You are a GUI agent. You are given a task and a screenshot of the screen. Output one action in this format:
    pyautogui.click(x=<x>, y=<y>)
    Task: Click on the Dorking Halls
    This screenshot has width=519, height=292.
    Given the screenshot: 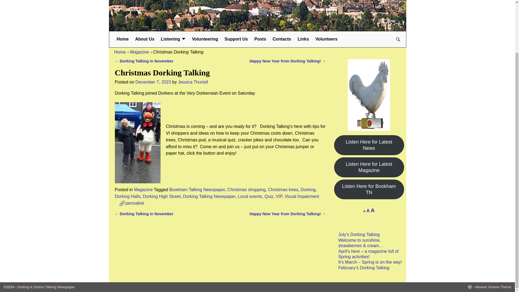 What is the action you would take?
    pyautogui.click(x=127, y=196)
    